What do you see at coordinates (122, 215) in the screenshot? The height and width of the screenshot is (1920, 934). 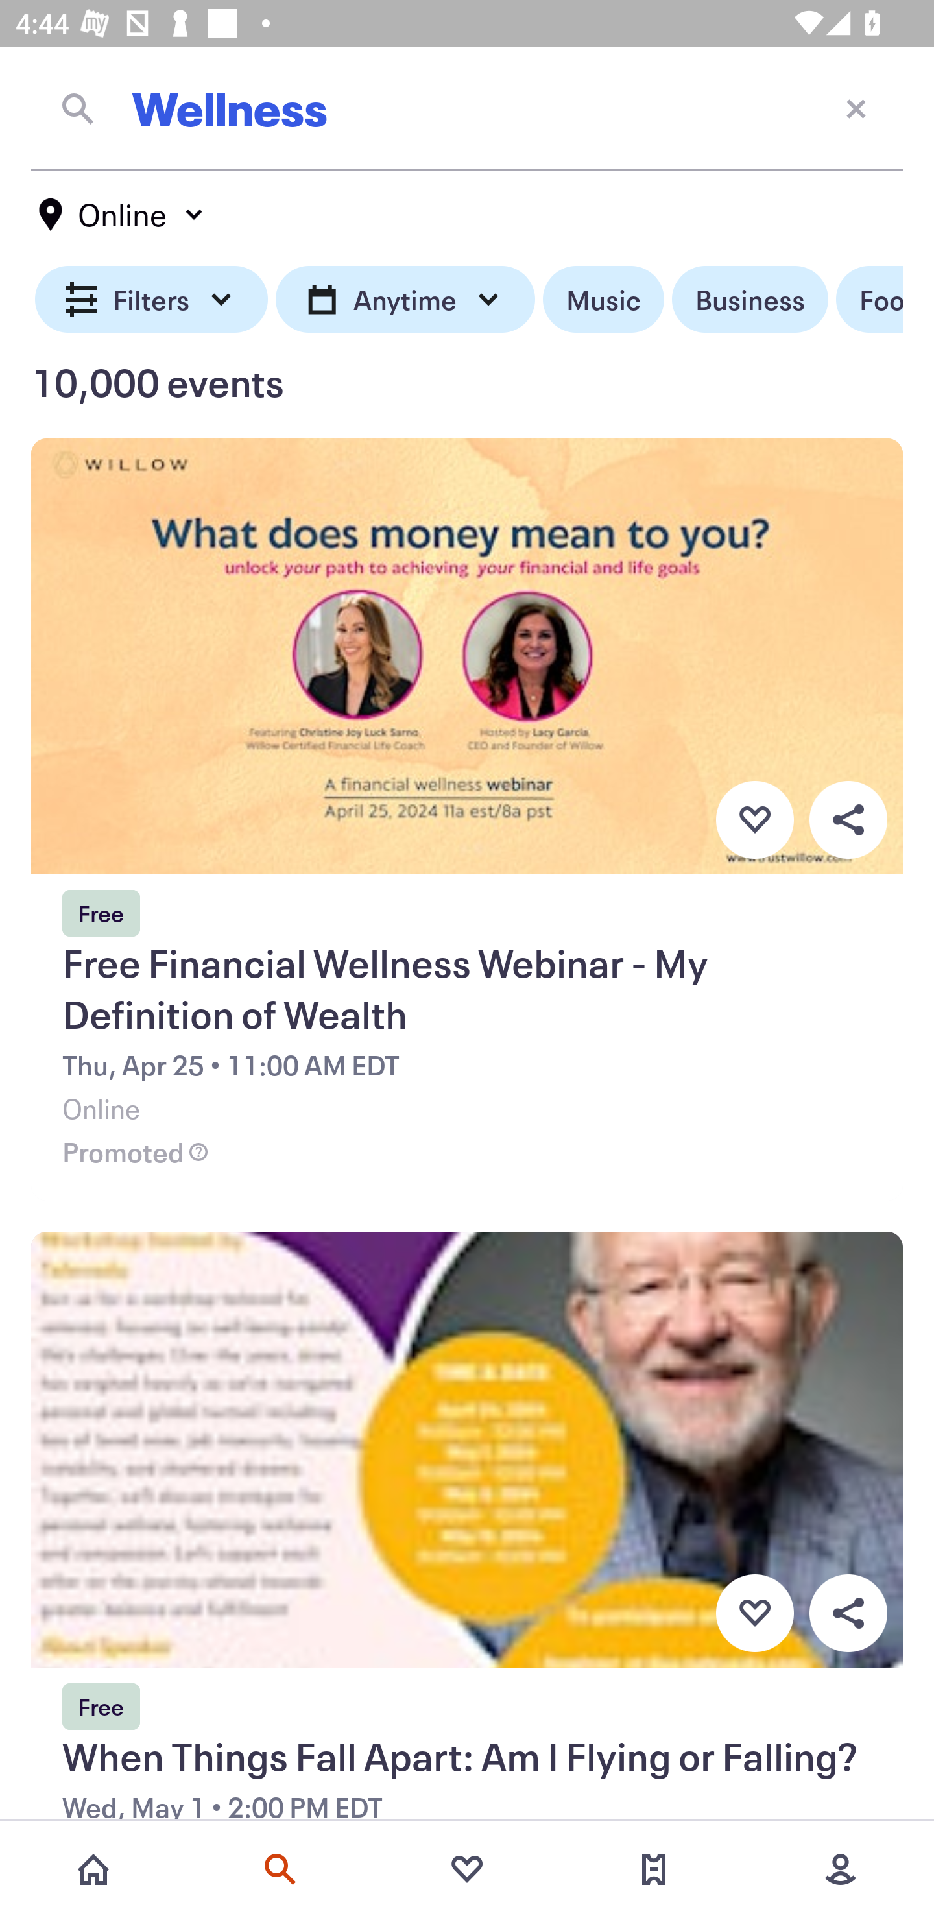 I see `Online` at bounding box center [122, 215].